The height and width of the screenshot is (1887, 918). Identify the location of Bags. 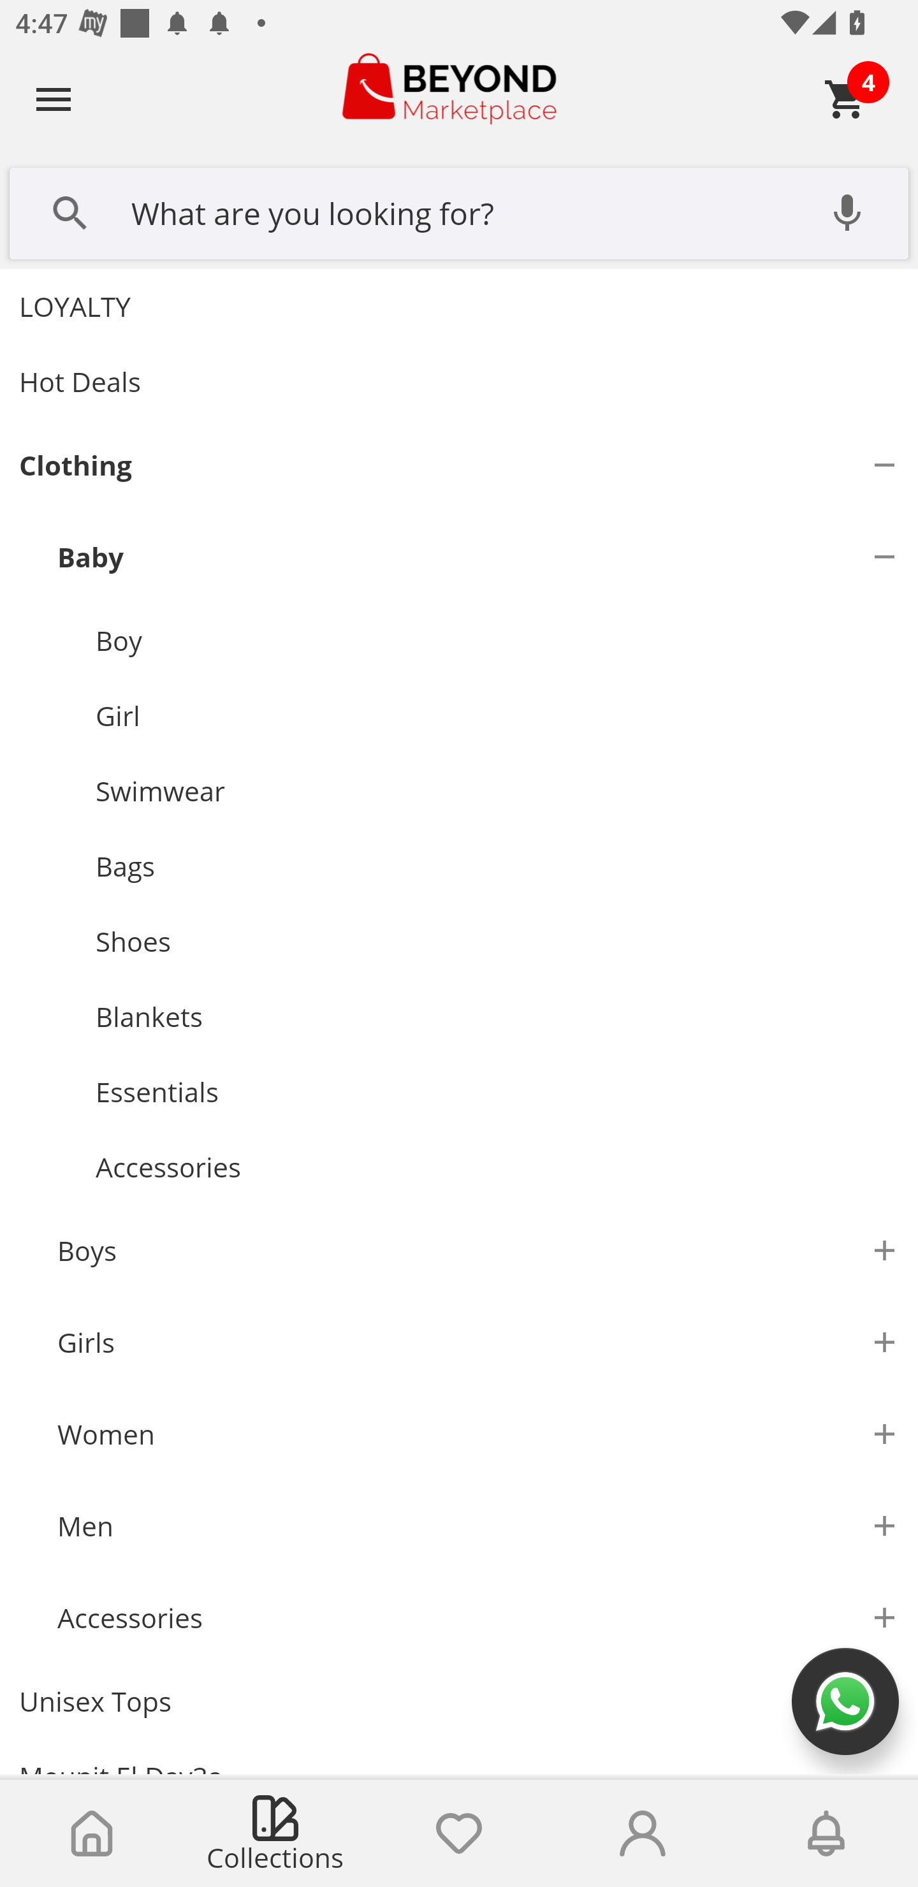
(497, 866).